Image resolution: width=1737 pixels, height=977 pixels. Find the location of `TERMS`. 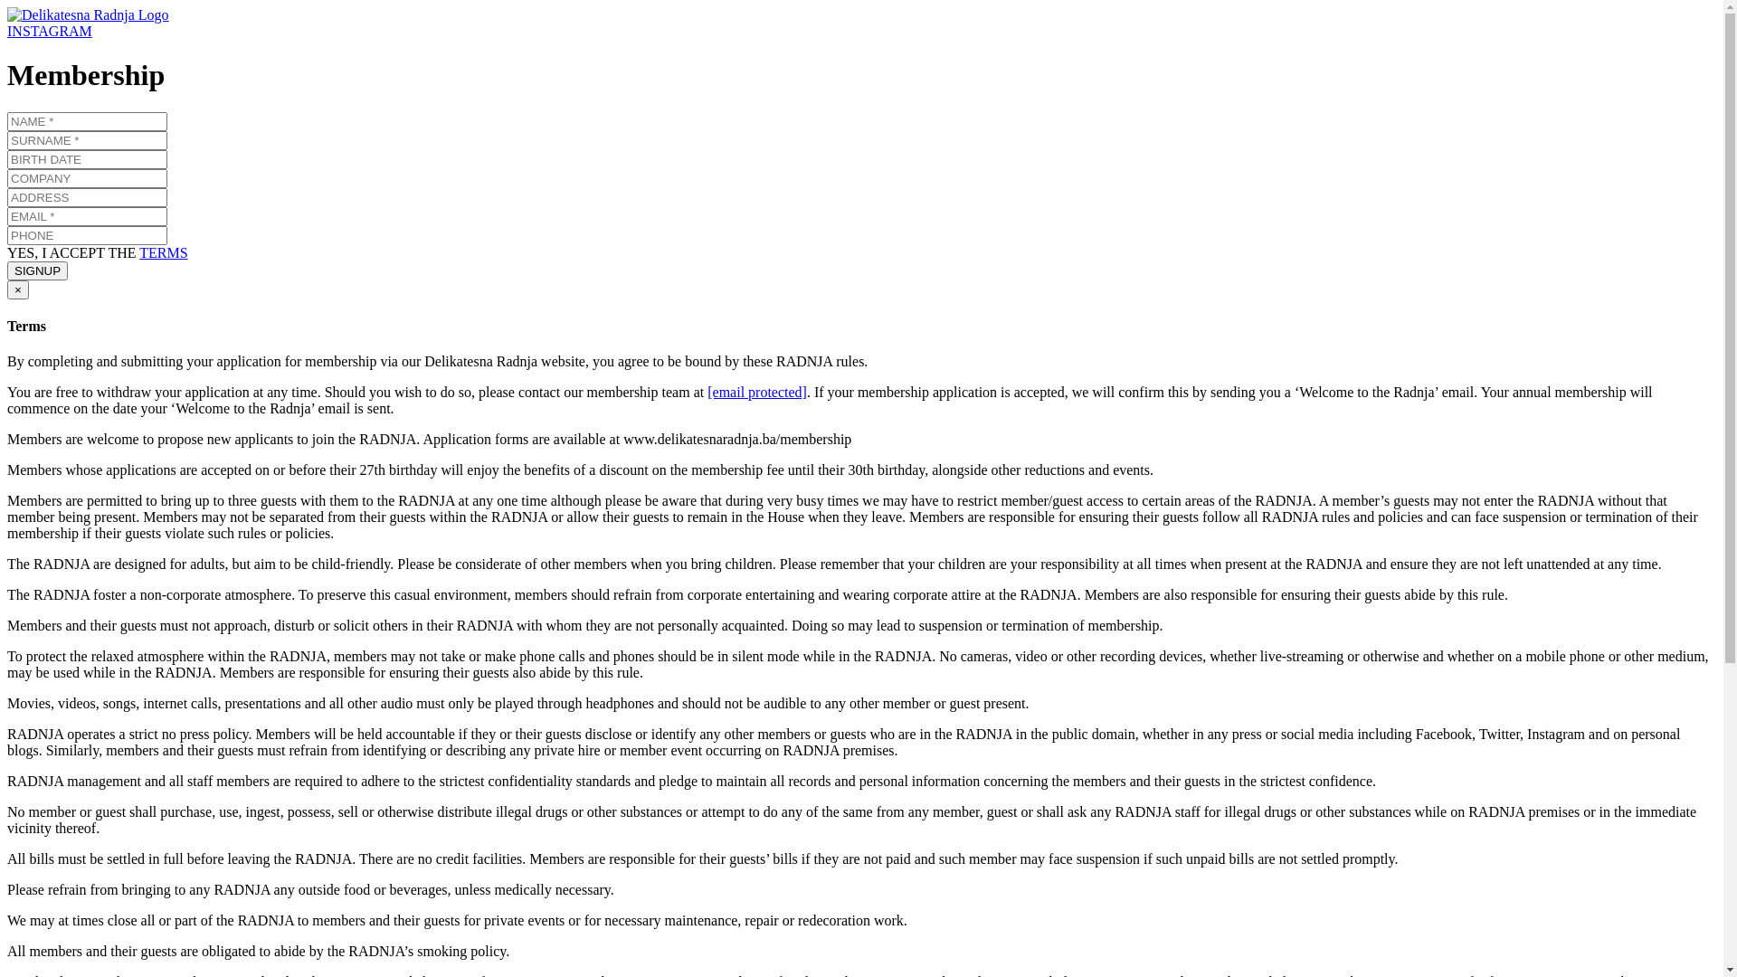

TERMS is located at coordinates (163, 253).